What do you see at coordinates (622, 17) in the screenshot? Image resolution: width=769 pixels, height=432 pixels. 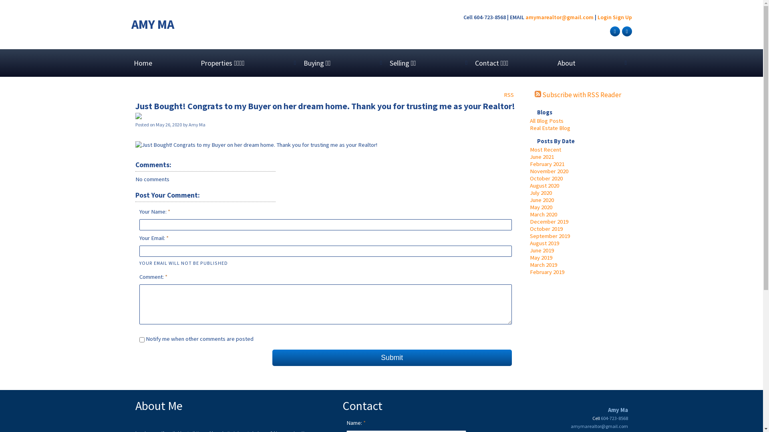 I see `Sign Up` at bounding box center [622, 17].